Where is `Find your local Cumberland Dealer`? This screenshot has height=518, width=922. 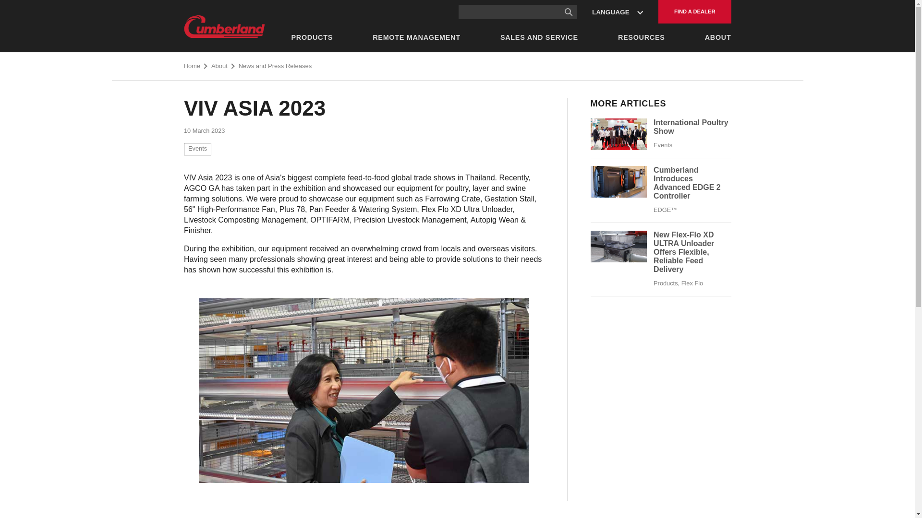
Find your local Cumberland Dealer is located at coordinates (694, 12).